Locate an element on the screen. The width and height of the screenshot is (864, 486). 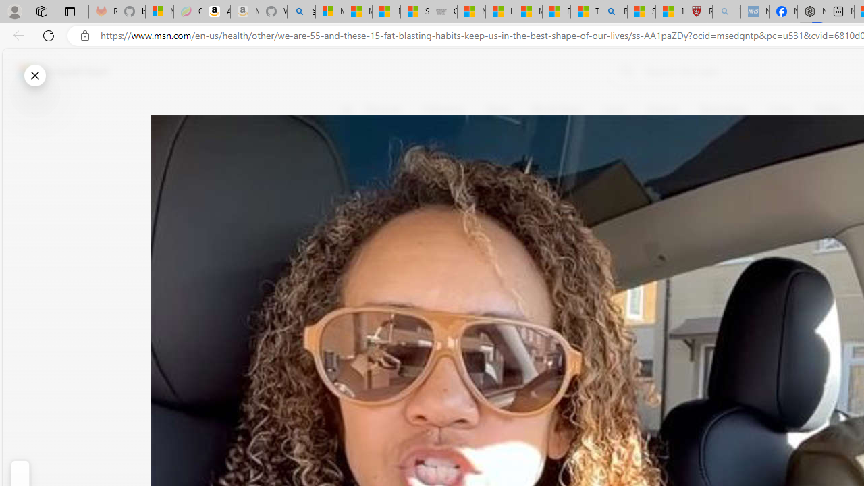
News is located at coordinates (498, 109).